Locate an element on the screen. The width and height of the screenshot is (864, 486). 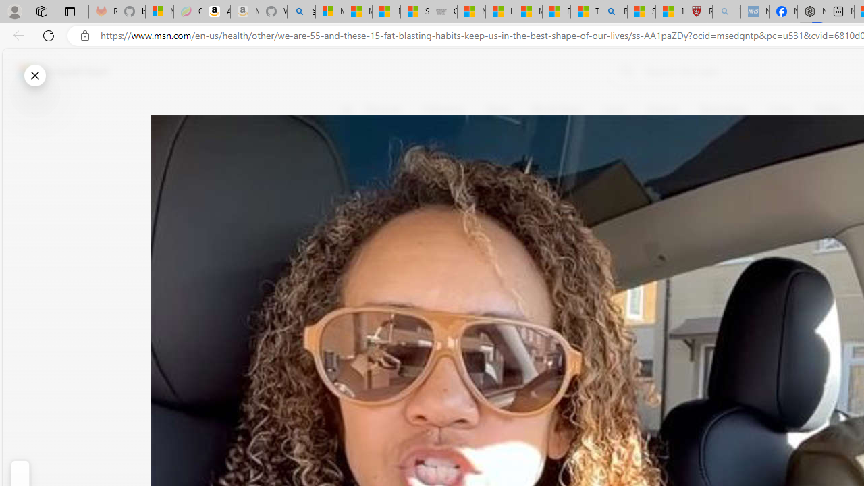
News is located at coordinates (498, 109).